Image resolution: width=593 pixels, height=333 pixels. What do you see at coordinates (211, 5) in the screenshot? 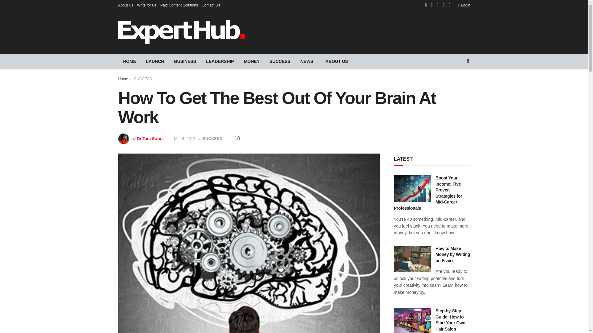
I see `Contact Us` at bounding box center [211, 5].